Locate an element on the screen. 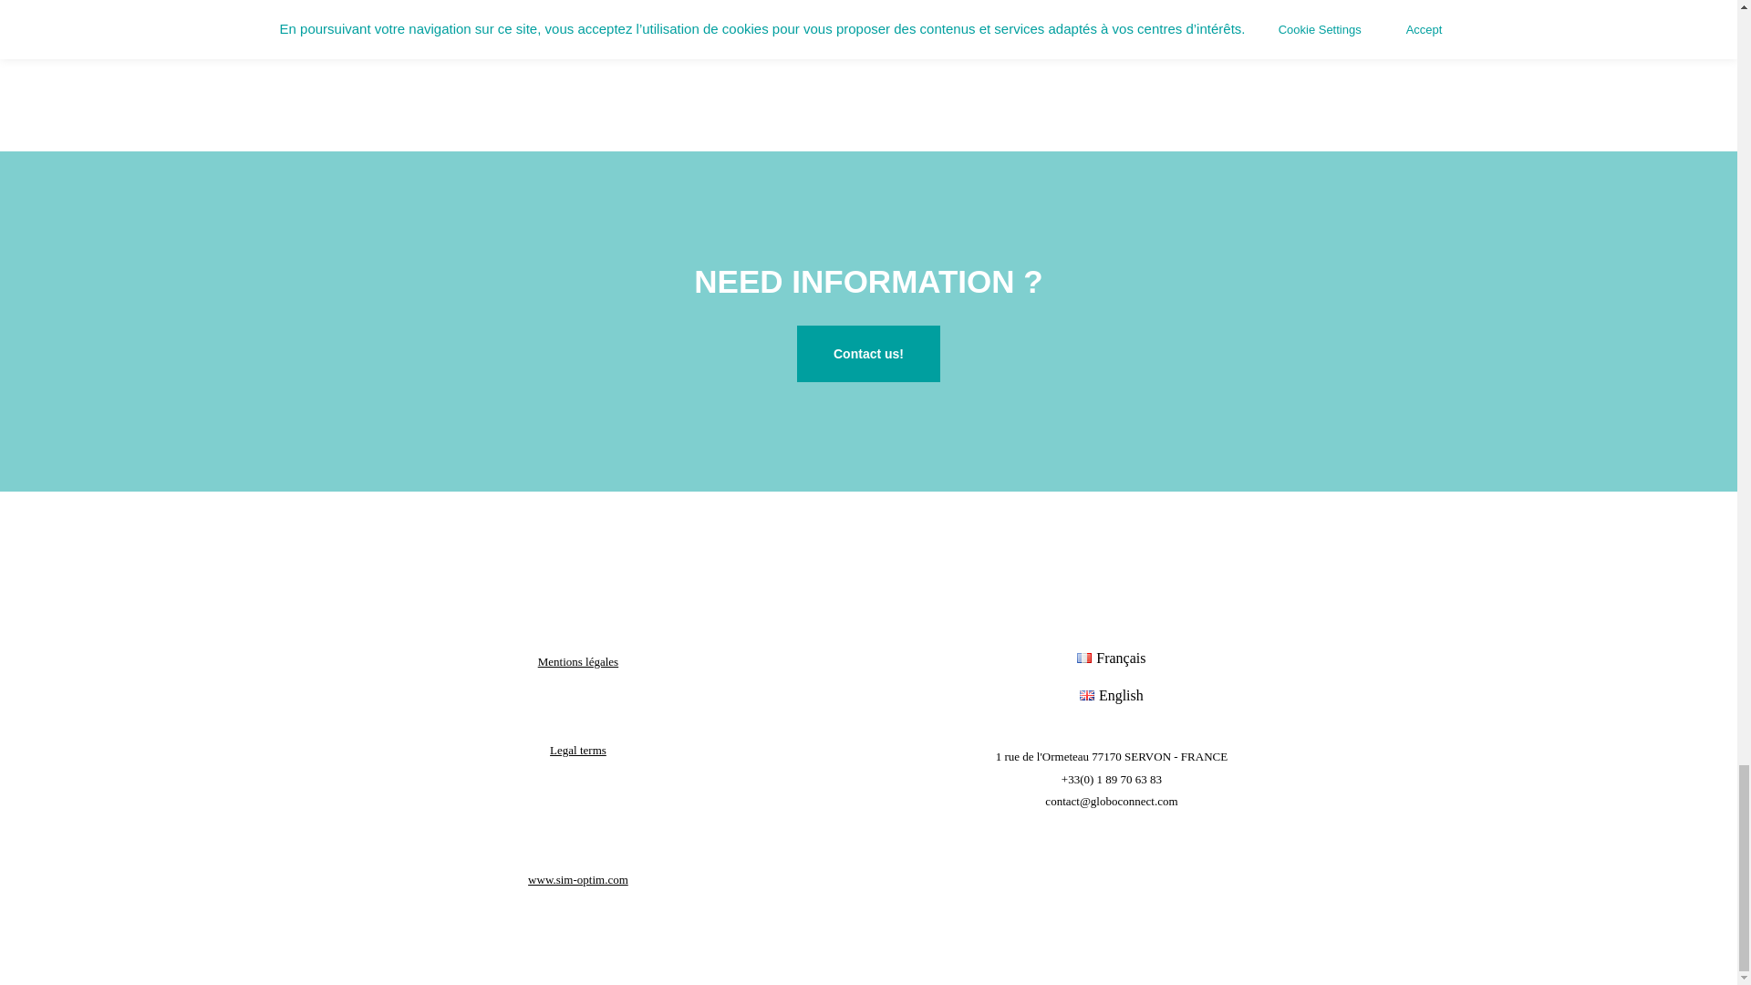 The width and height of the screenshot is (1751, 985). WordPress is located at coordinates (493, 959).